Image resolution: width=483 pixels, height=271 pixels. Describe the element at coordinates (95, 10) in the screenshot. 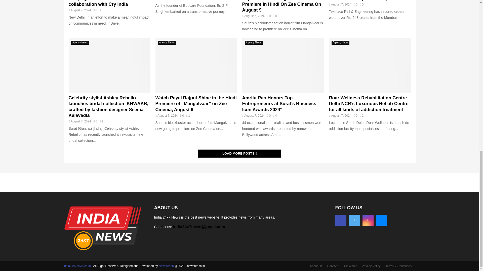

I see `0` at that location.